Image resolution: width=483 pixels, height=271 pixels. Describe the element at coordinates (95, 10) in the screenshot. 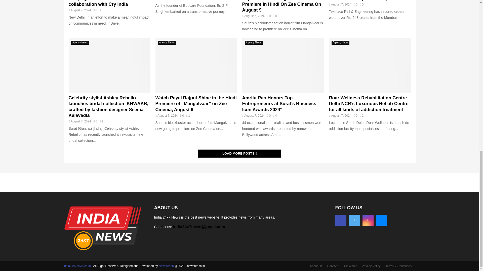

I see `0` at that location.